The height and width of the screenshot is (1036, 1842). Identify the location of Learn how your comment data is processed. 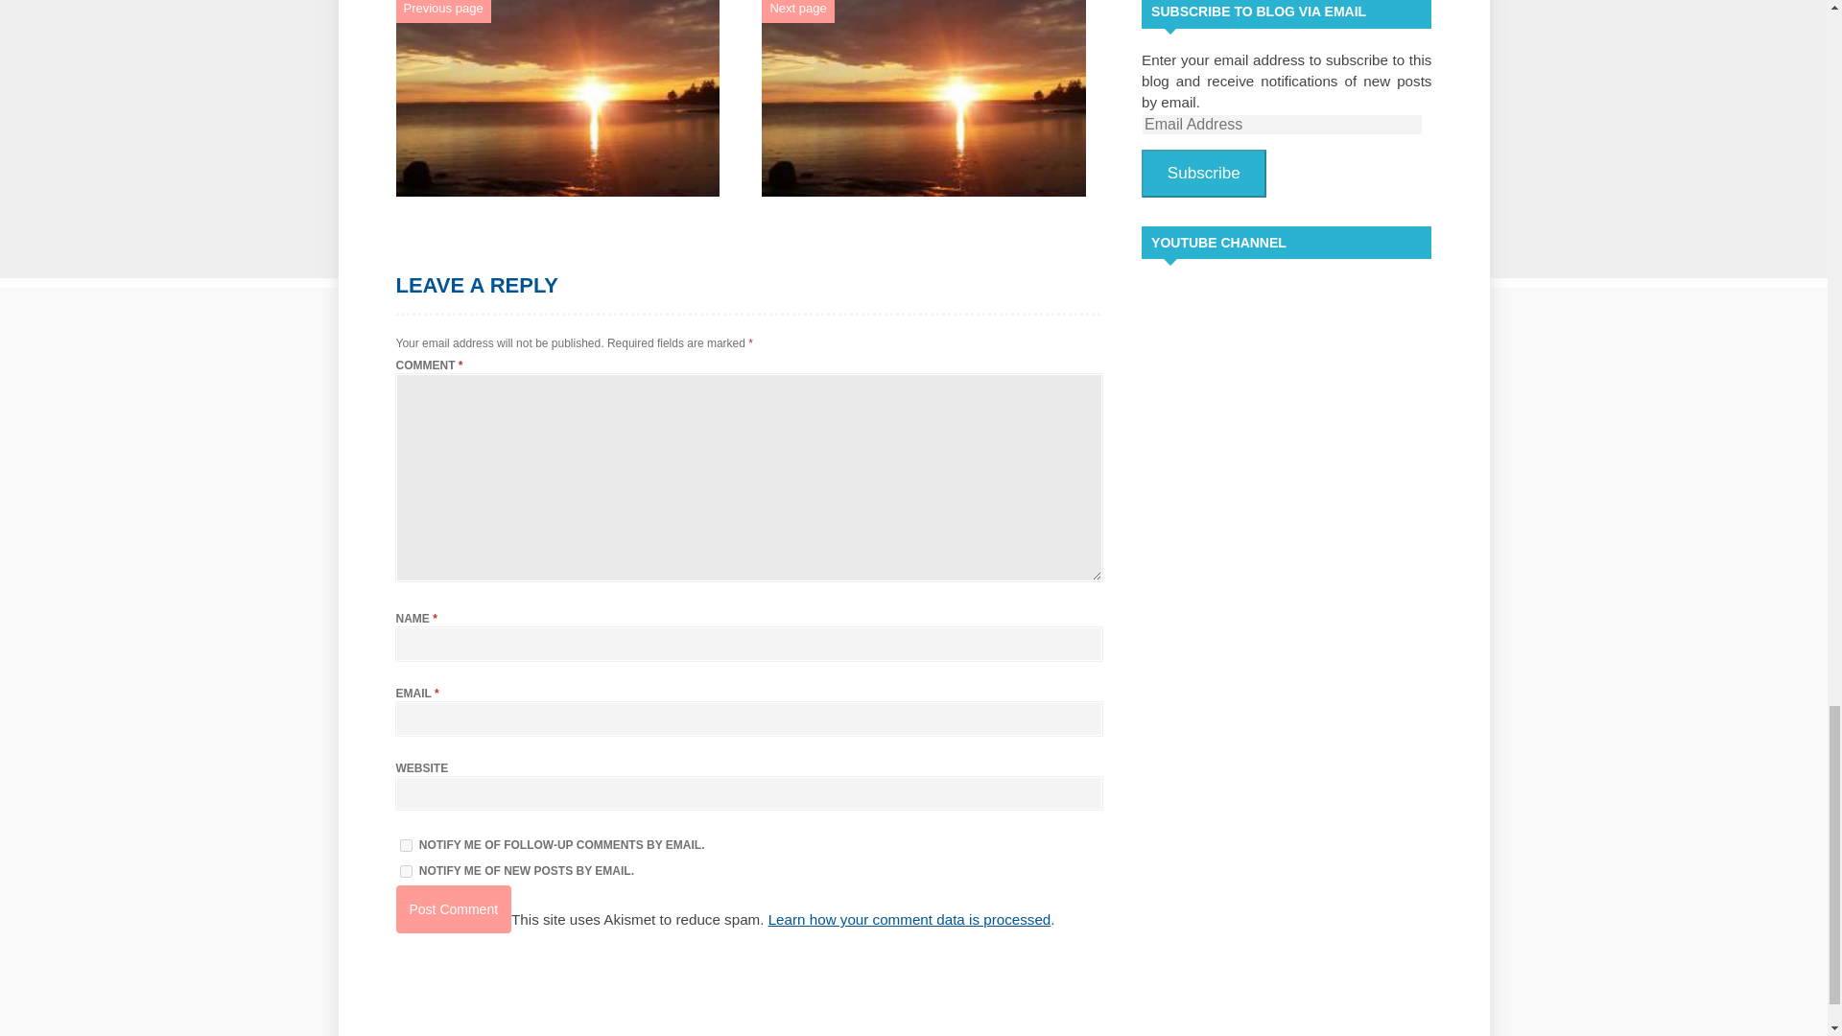
(909, 919).